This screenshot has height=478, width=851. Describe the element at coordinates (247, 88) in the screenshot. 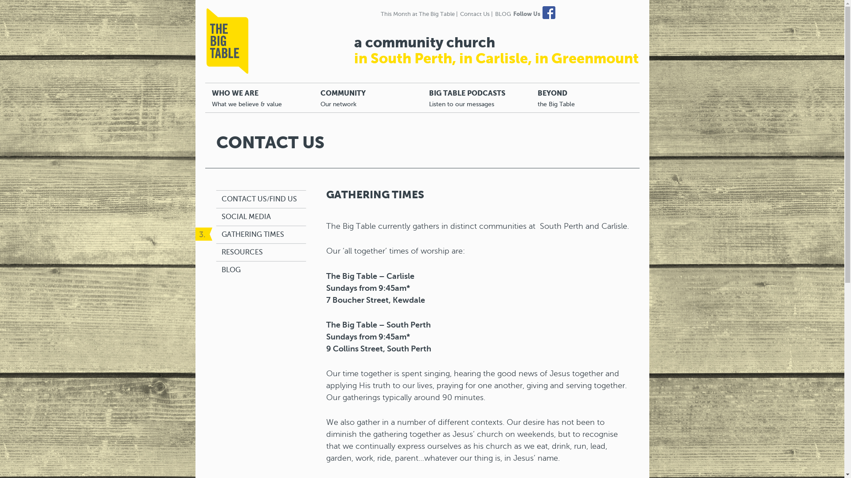

I see `Skip to primary content` at that location.